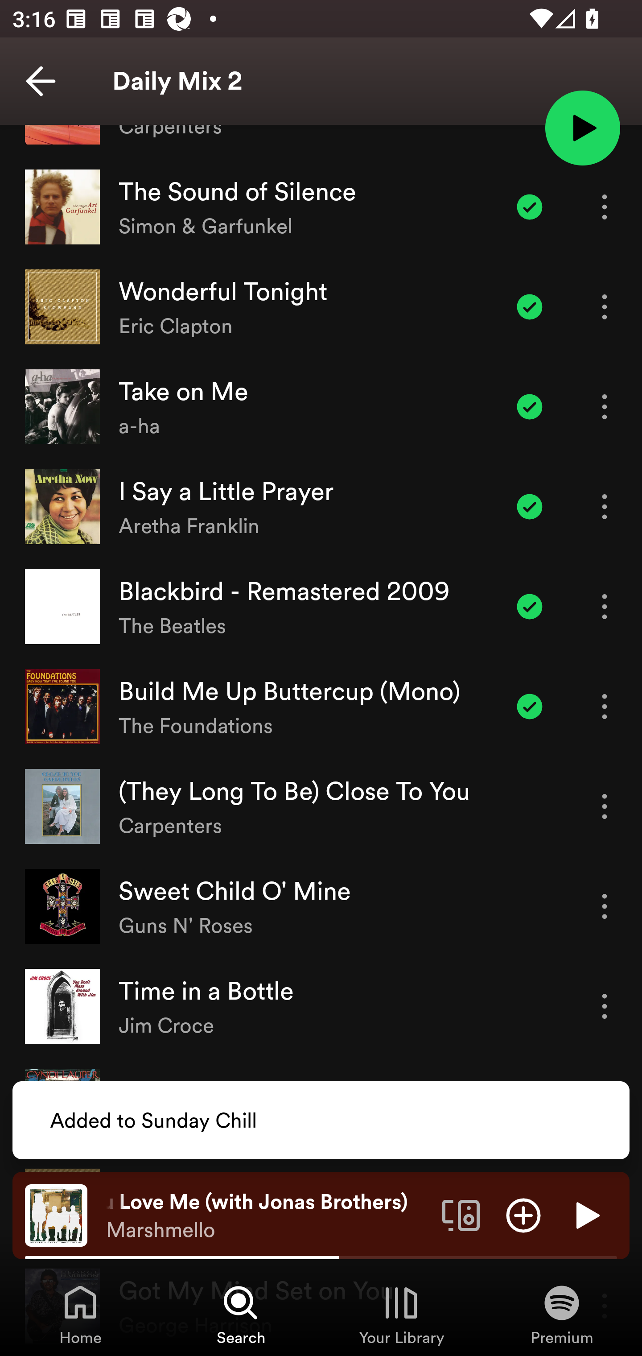  What do you see at coordinates (530, 506) in the screenshot?
I see `Item added` at bounding box center [530, 506].